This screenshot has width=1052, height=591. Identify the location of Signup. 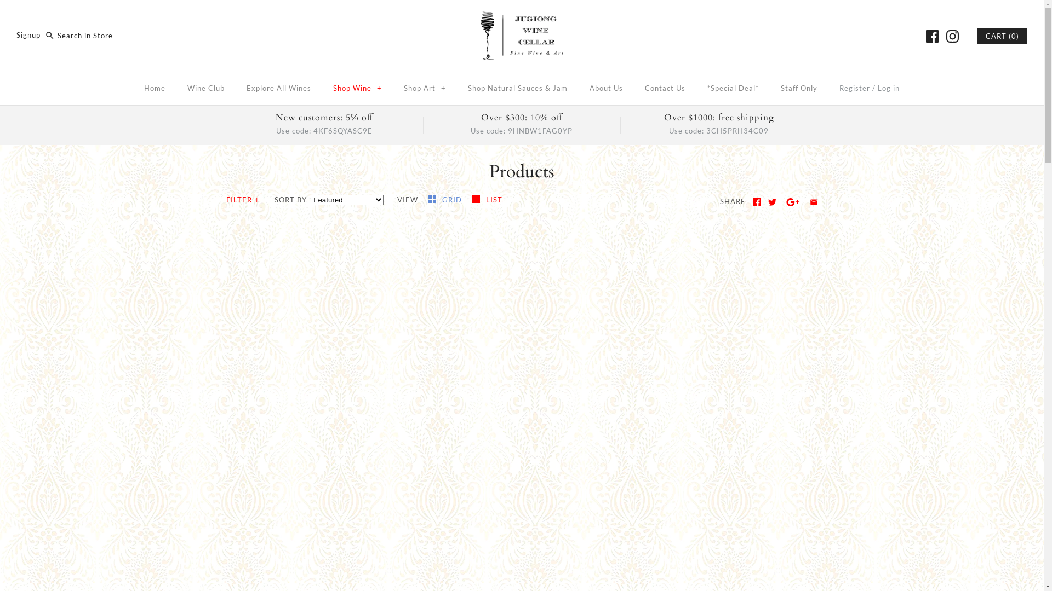
(28, 35).